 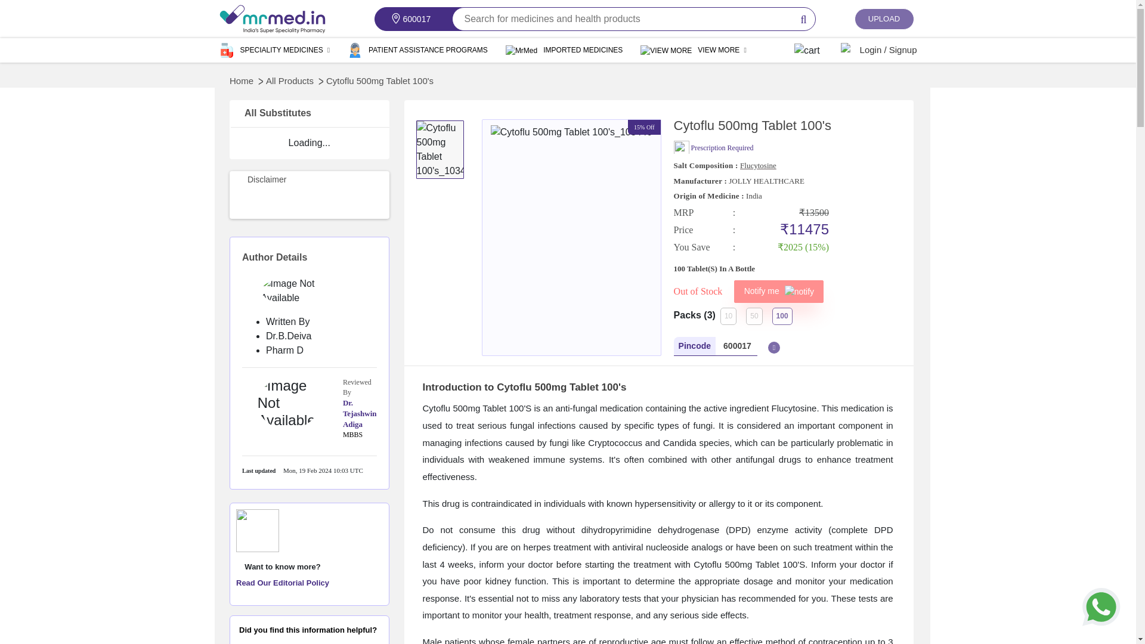 I want to click on Notify me, so click(x=778, y=291).